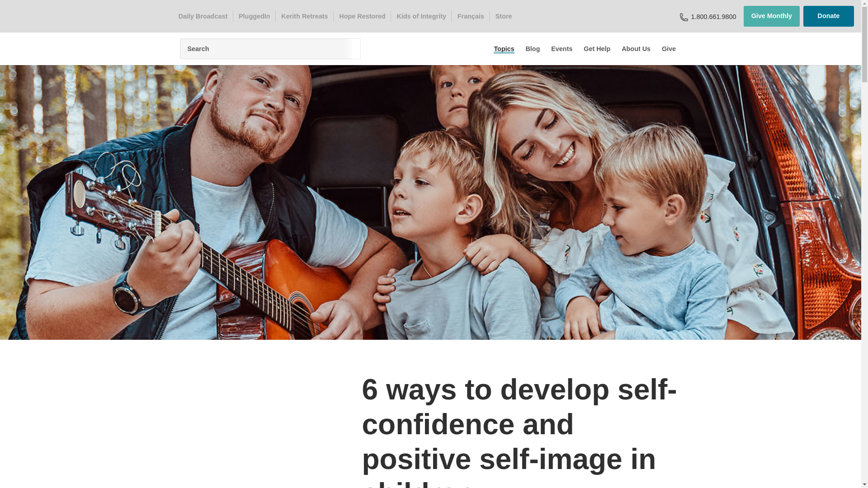 This screenshot has height=488, width=868. Describe the element at coordinates (503, 16) in the screenshot. I see `Store` at that location.